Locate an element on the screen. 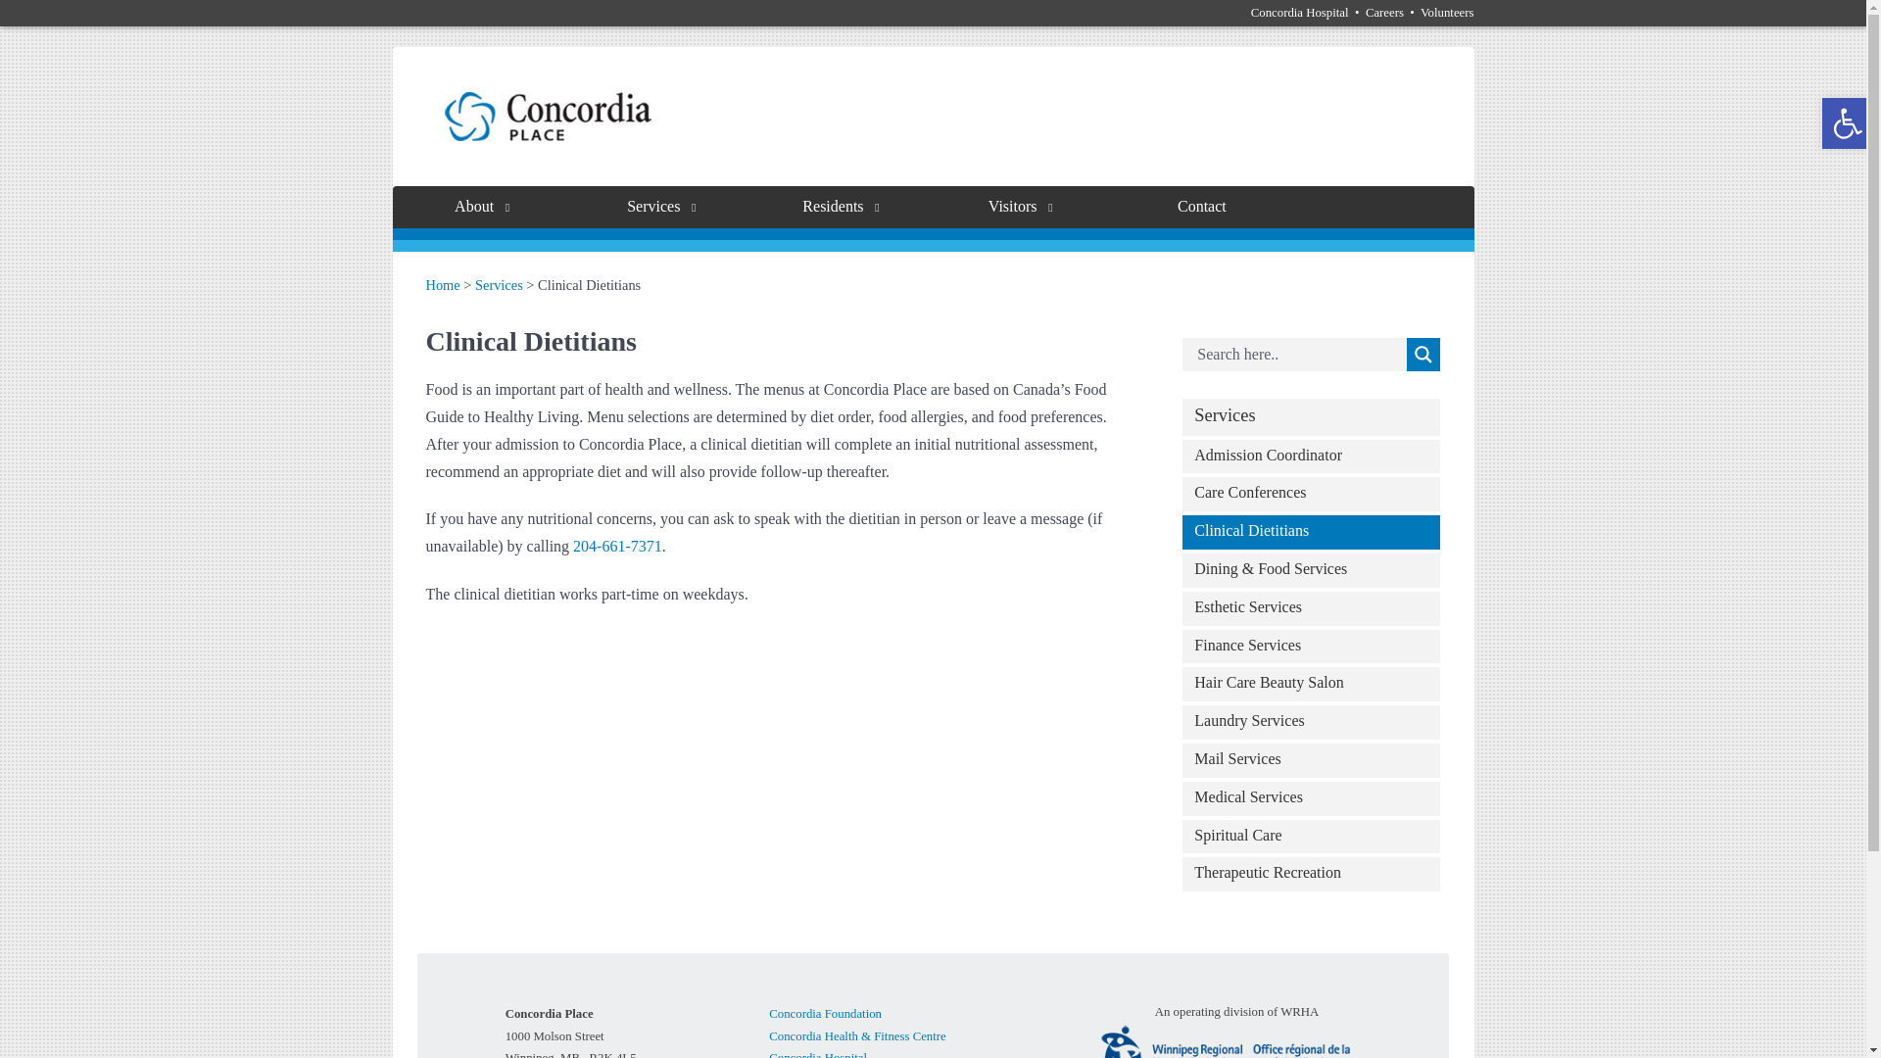 The width and height of the screenshot is (1881, 1058). Volunteers is located at coordinates (1447, 13).